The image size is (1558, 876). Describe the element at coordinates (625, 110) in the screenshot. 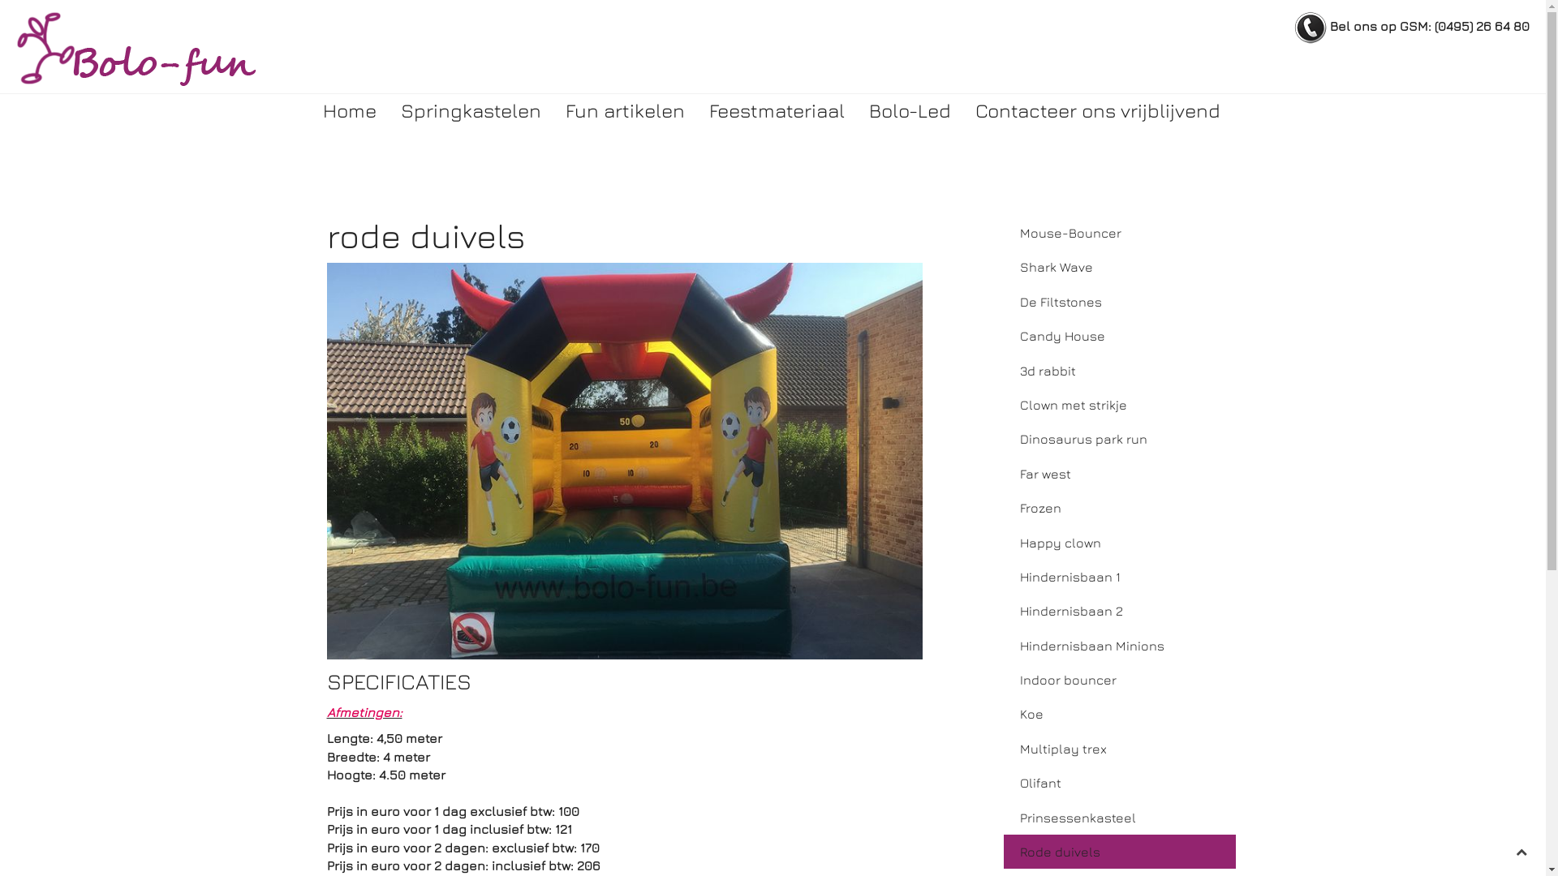

I see `Fun artikelen` at that location.